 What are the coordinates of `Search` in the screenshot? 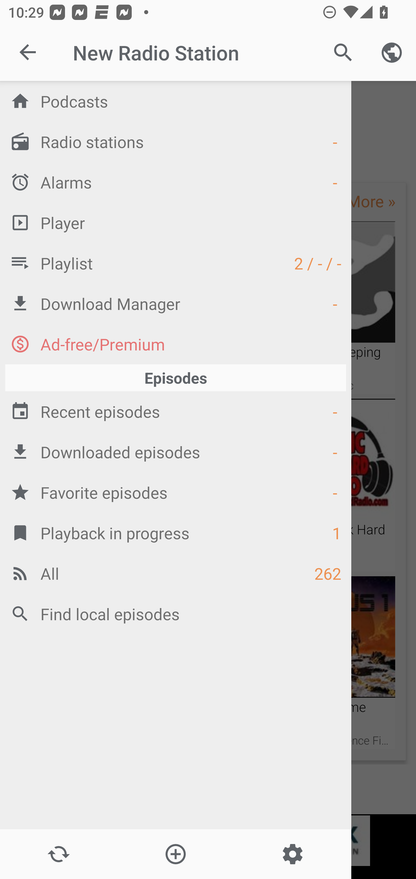 It's located at (343, 53).